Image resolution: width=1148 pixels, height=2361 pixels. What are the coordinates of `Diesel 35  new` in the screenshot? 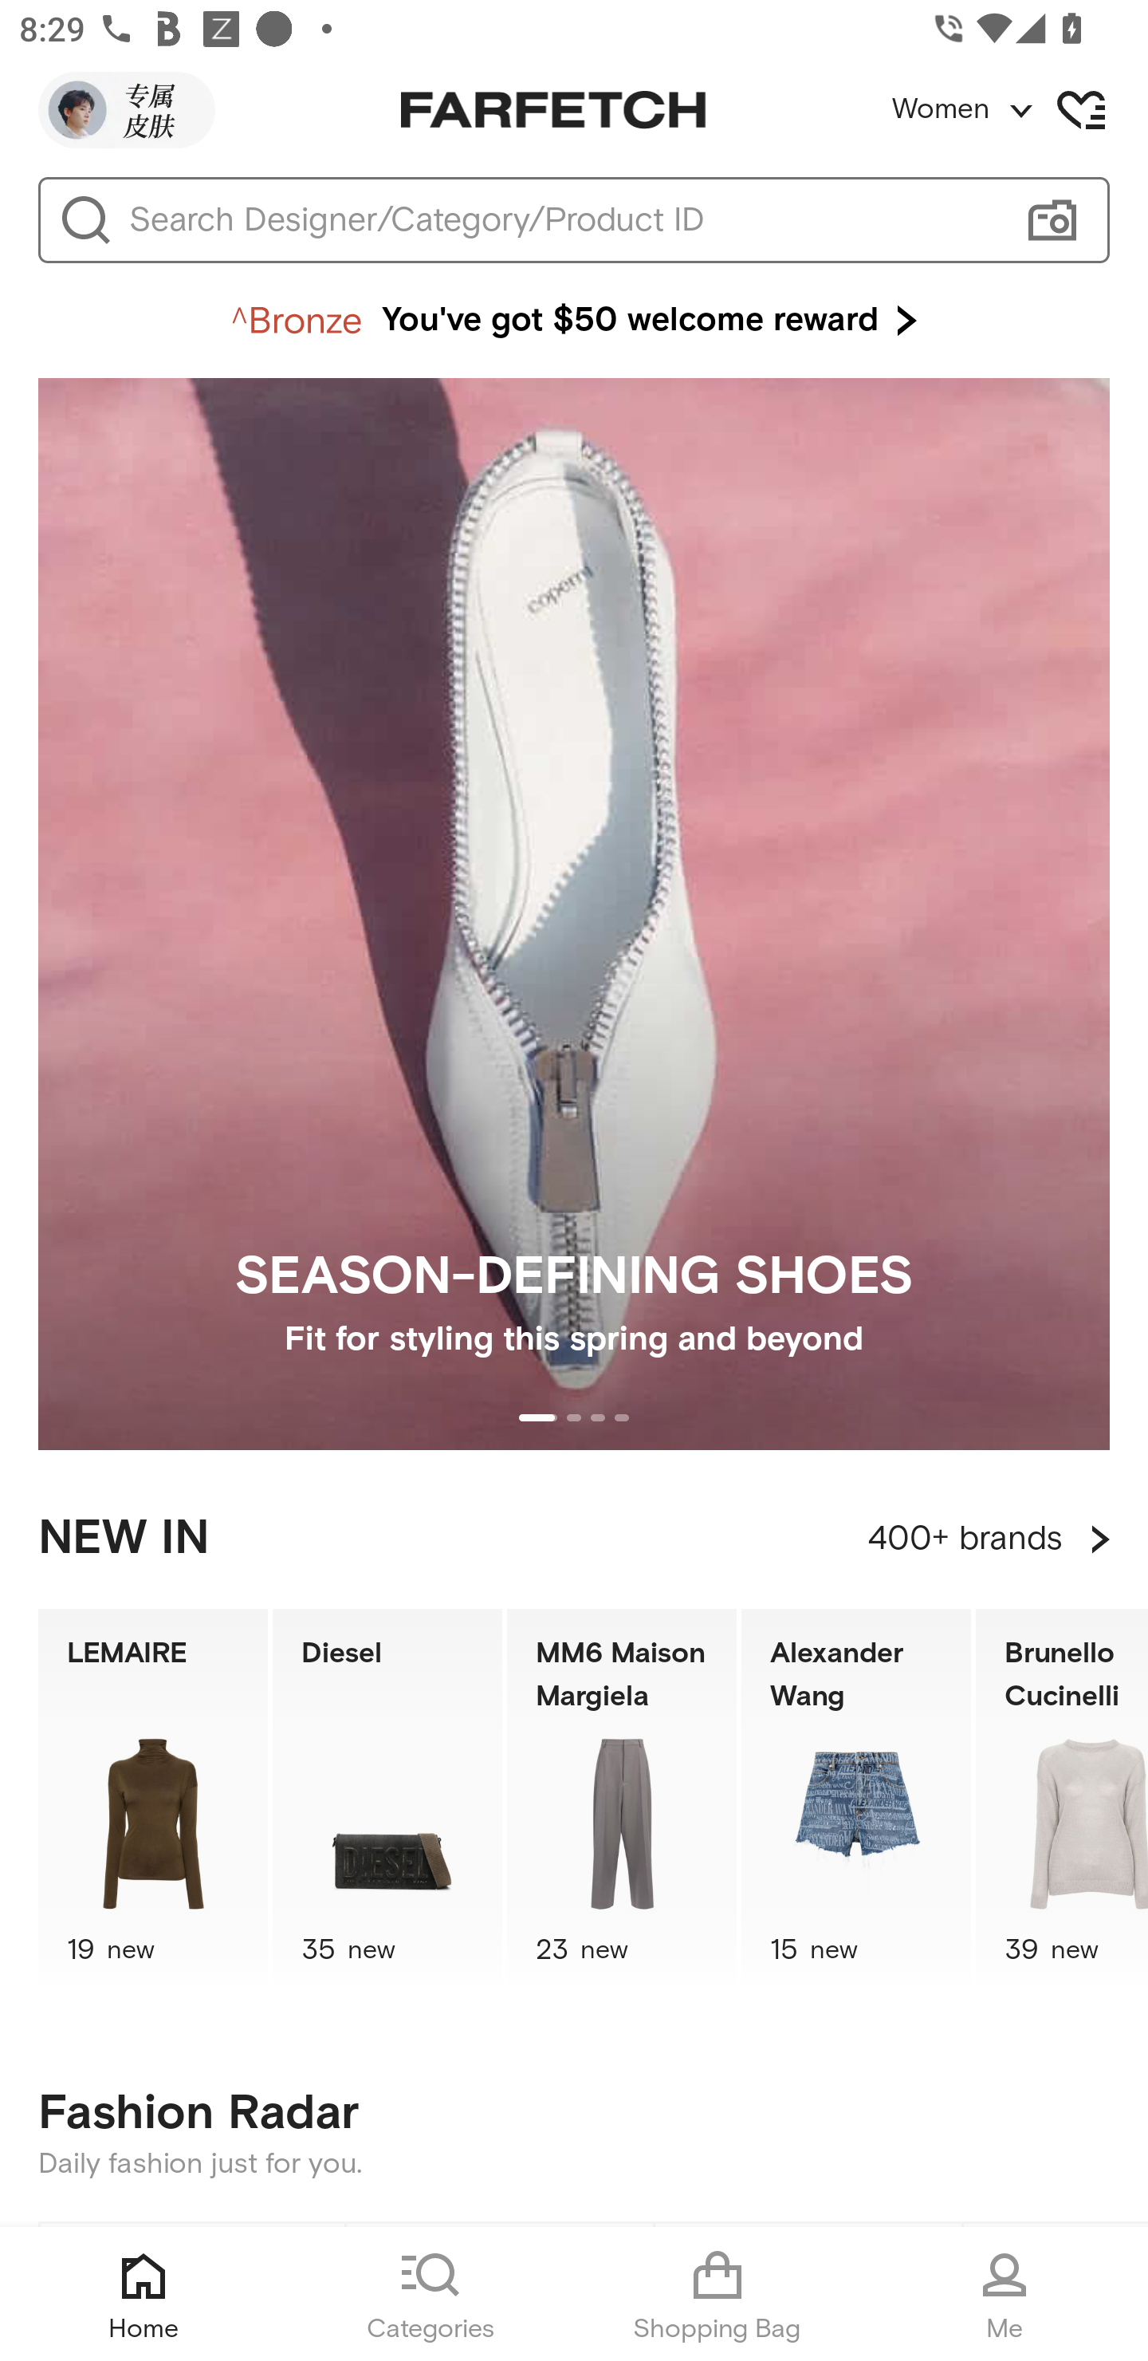 It's located at (387, 1803).